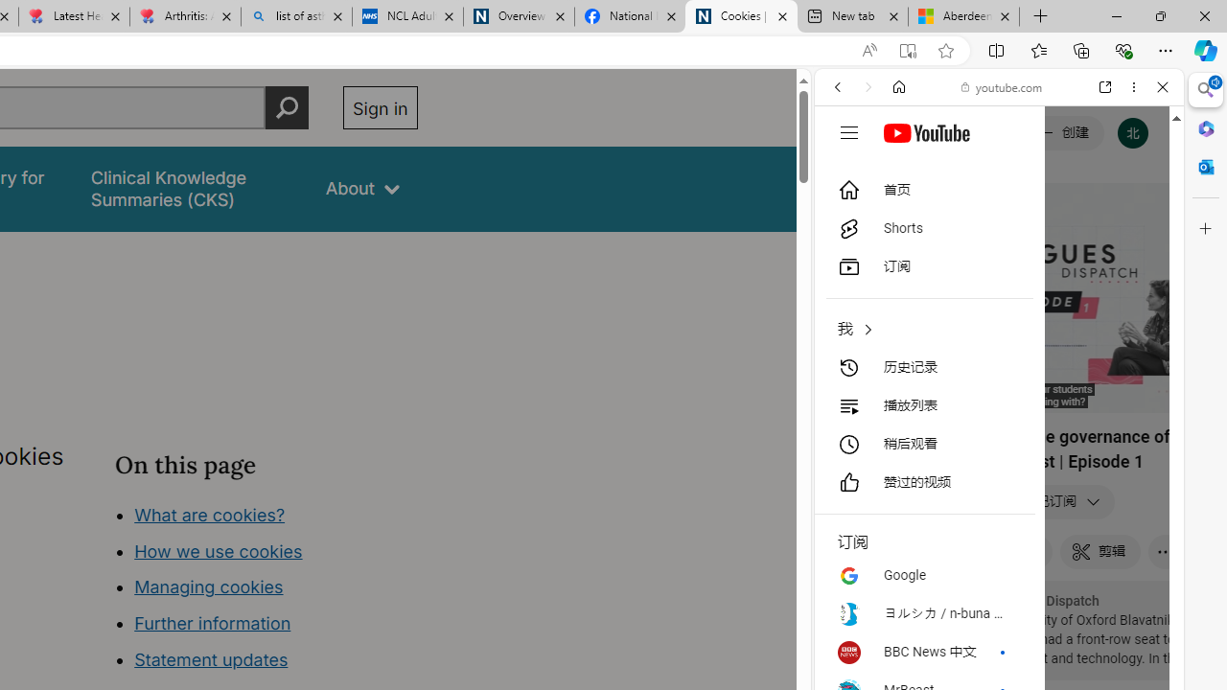 This screenshot has height=690, width=1227. Describe the element at coordinates (190, 188) in the screenshot. I see `false` at that location.